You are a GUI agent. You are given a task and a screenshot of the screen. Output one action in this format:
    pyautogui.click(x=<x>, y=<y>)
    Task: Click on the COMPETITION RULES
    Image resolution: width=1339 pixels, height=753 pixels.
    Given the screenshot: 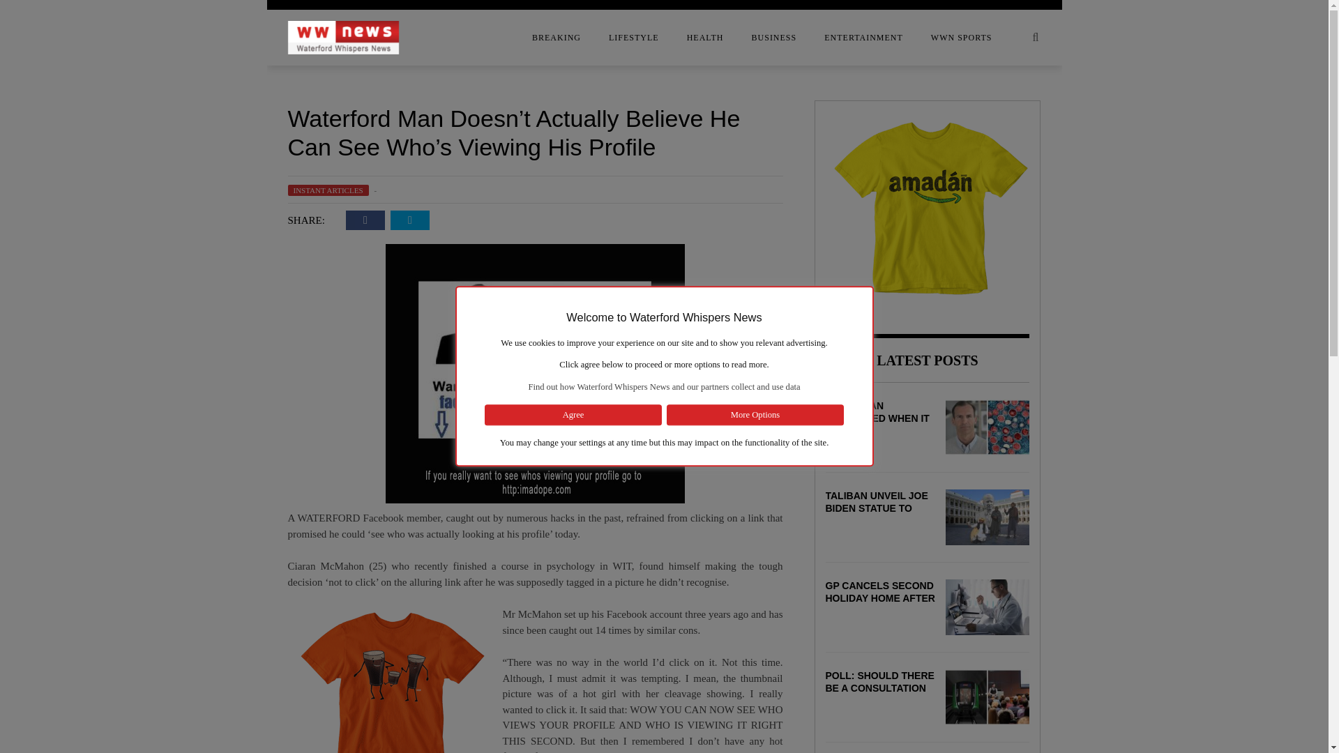 What is the action you would take?
    pyautogui.click(x=176, y=79)
    